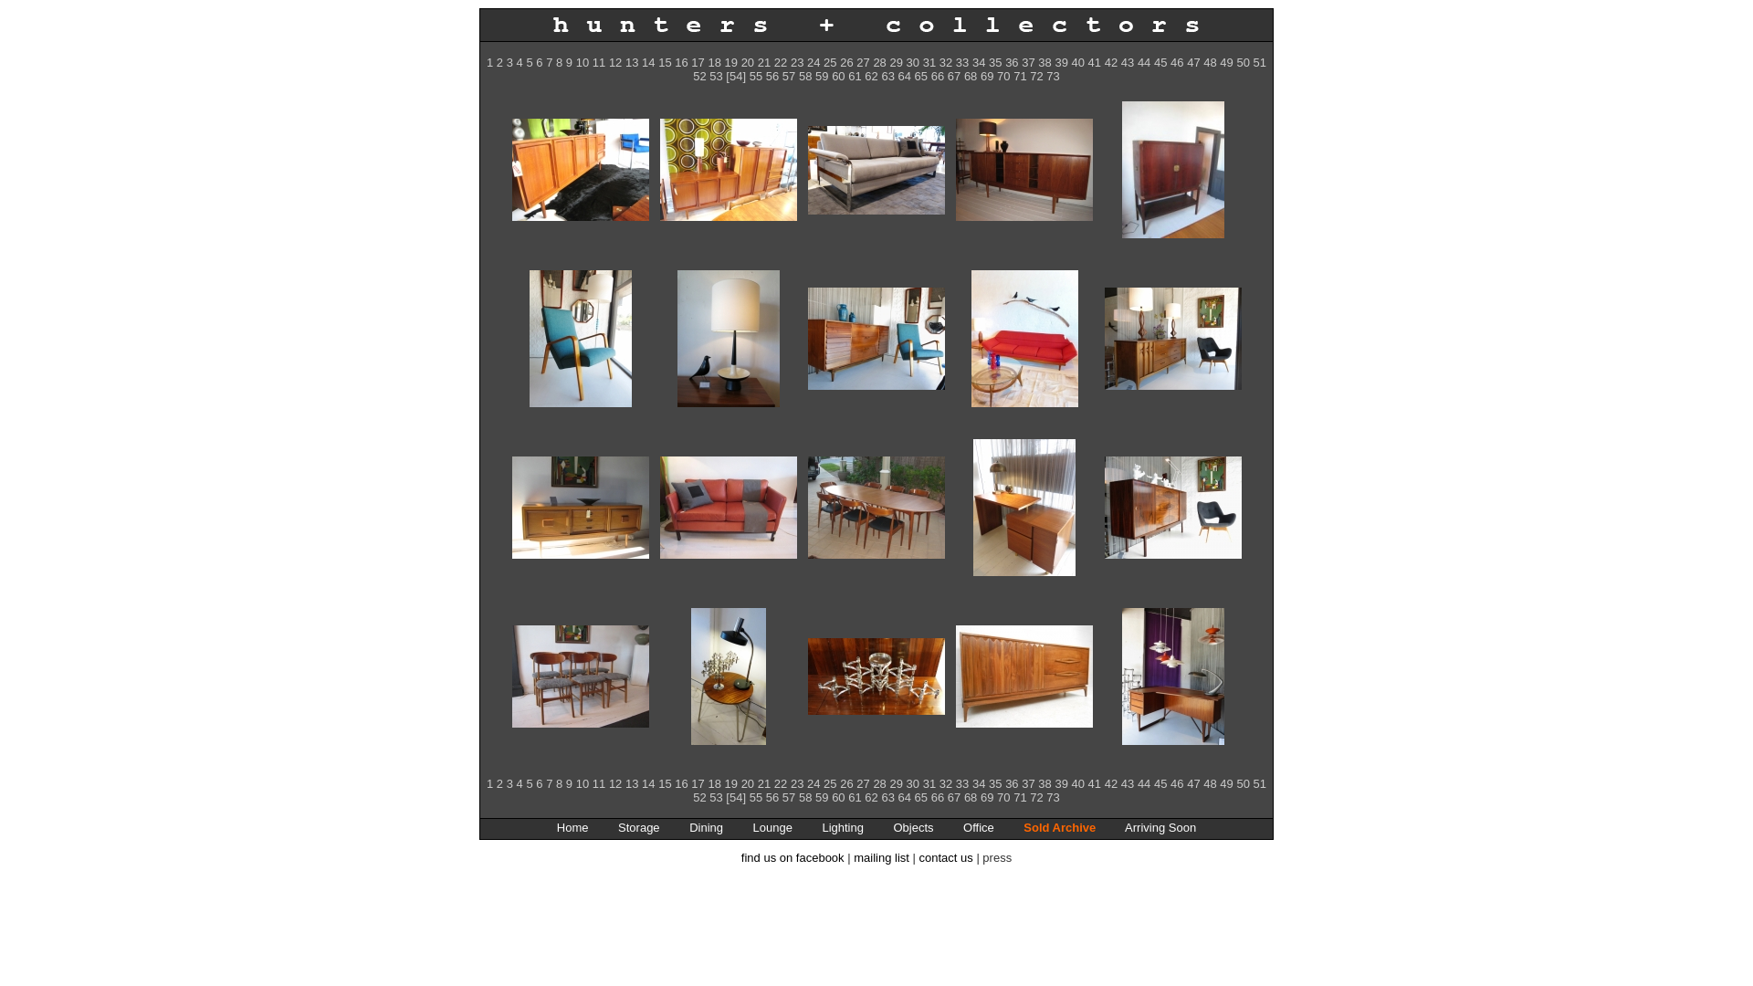 The image size is (1753, 986). I want to click on 61, so click(855, 77).